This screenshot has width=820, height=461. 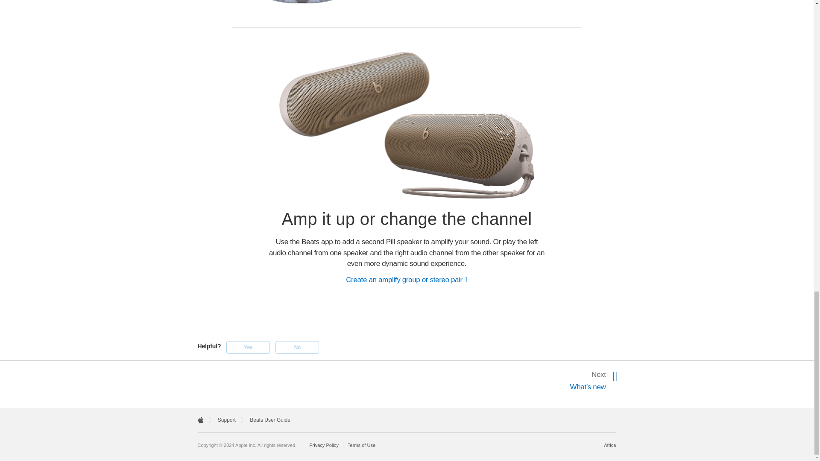 I want to click on Not helpful, so click(x=297, y=347).